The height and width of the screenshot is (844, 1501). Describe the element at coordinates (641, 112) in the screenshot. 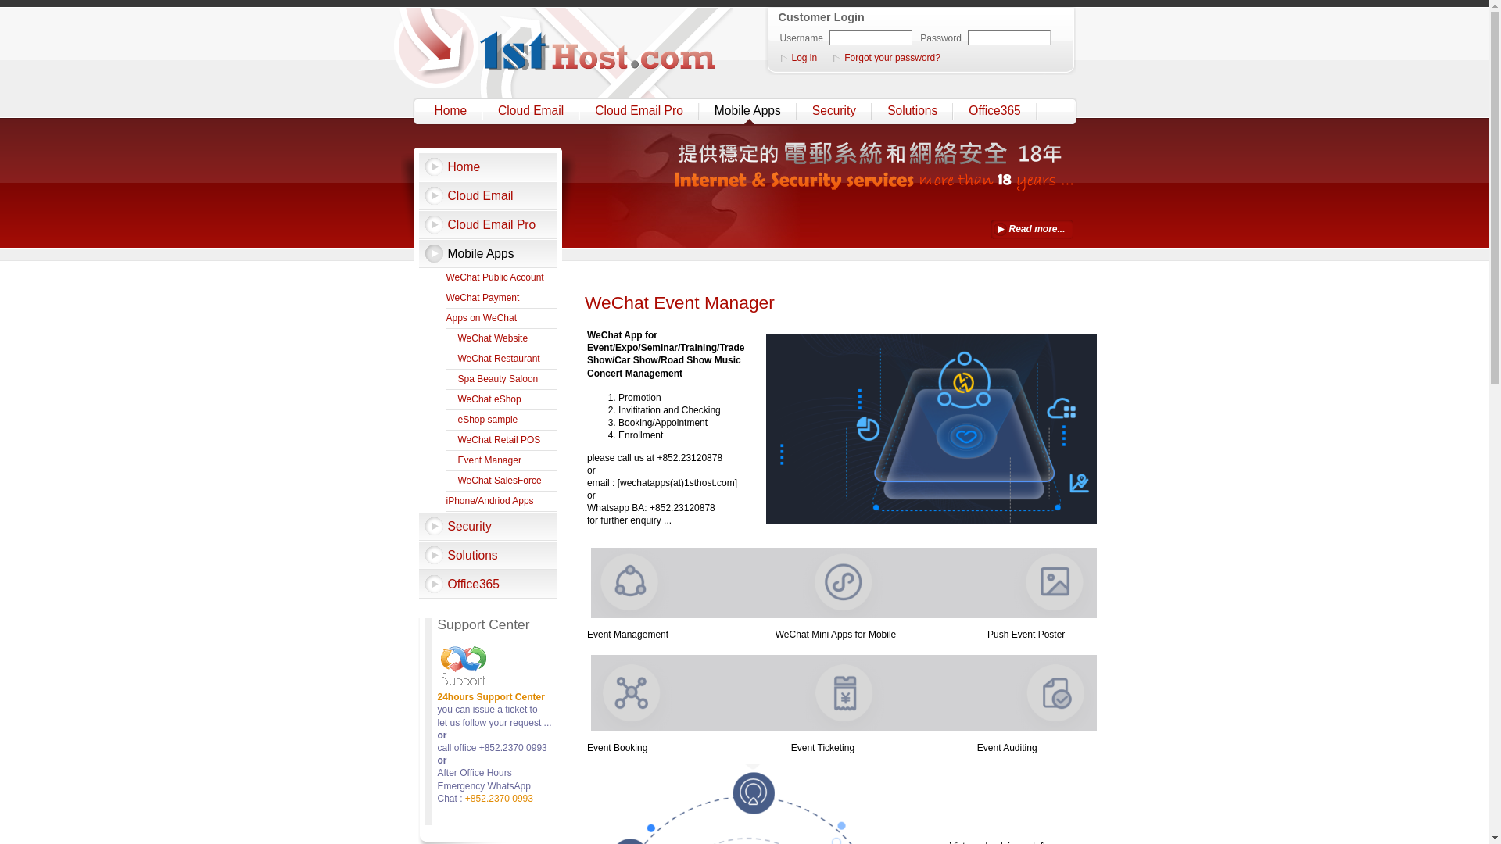

I see `Cloud Email Pro` at that location.